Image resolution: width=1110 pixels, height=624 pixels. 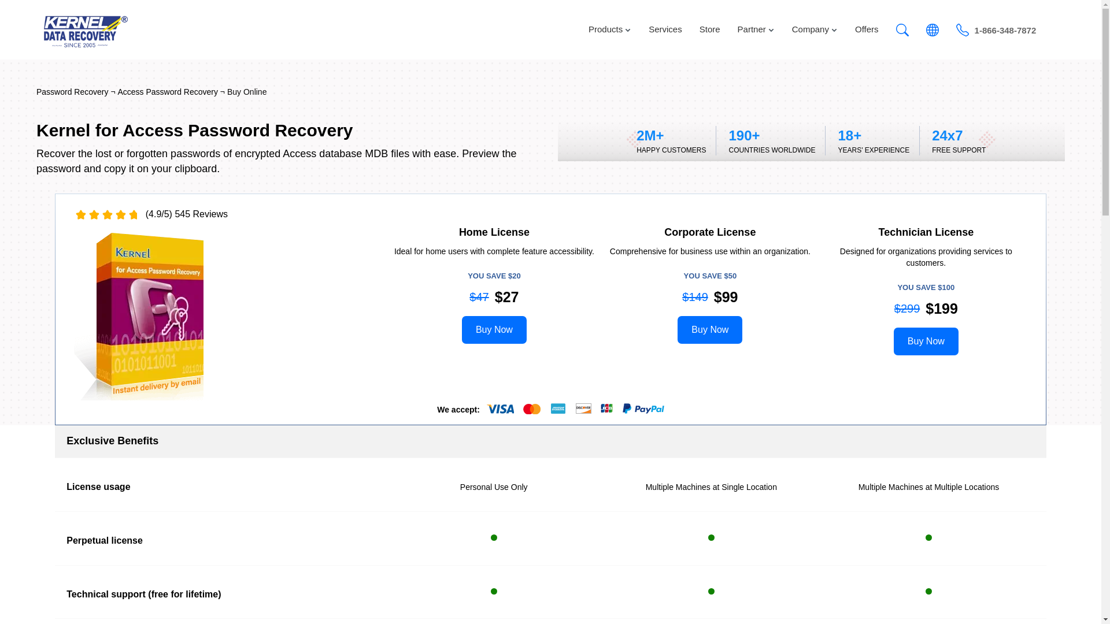 I want to click on Password Recovery, so click(x=73, y=92).